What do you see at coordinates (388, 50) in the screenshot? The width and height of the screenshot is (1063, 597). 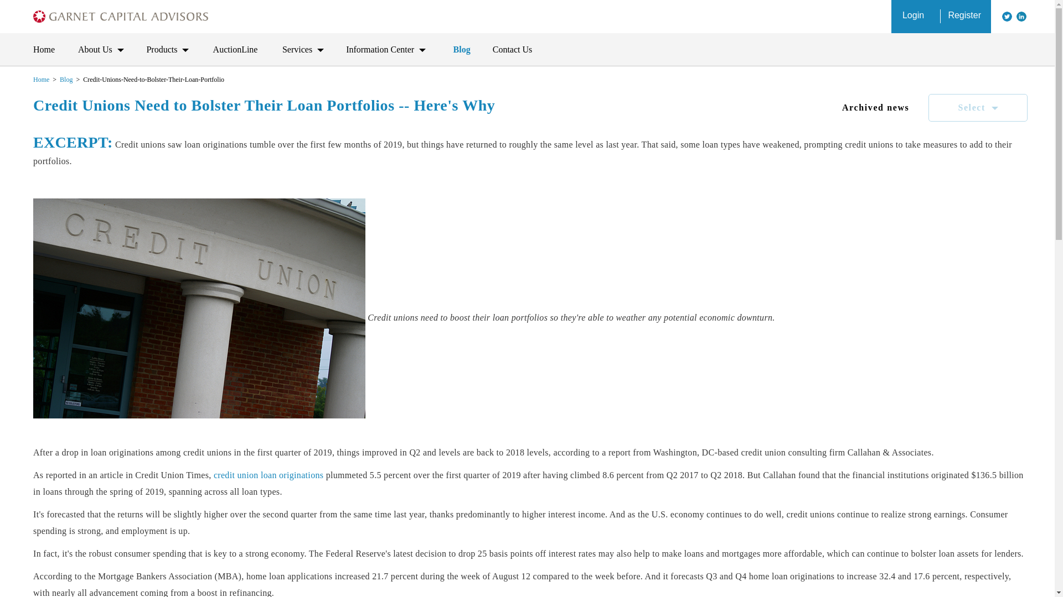 I see `Information Center` at bounding box center [388, 50].